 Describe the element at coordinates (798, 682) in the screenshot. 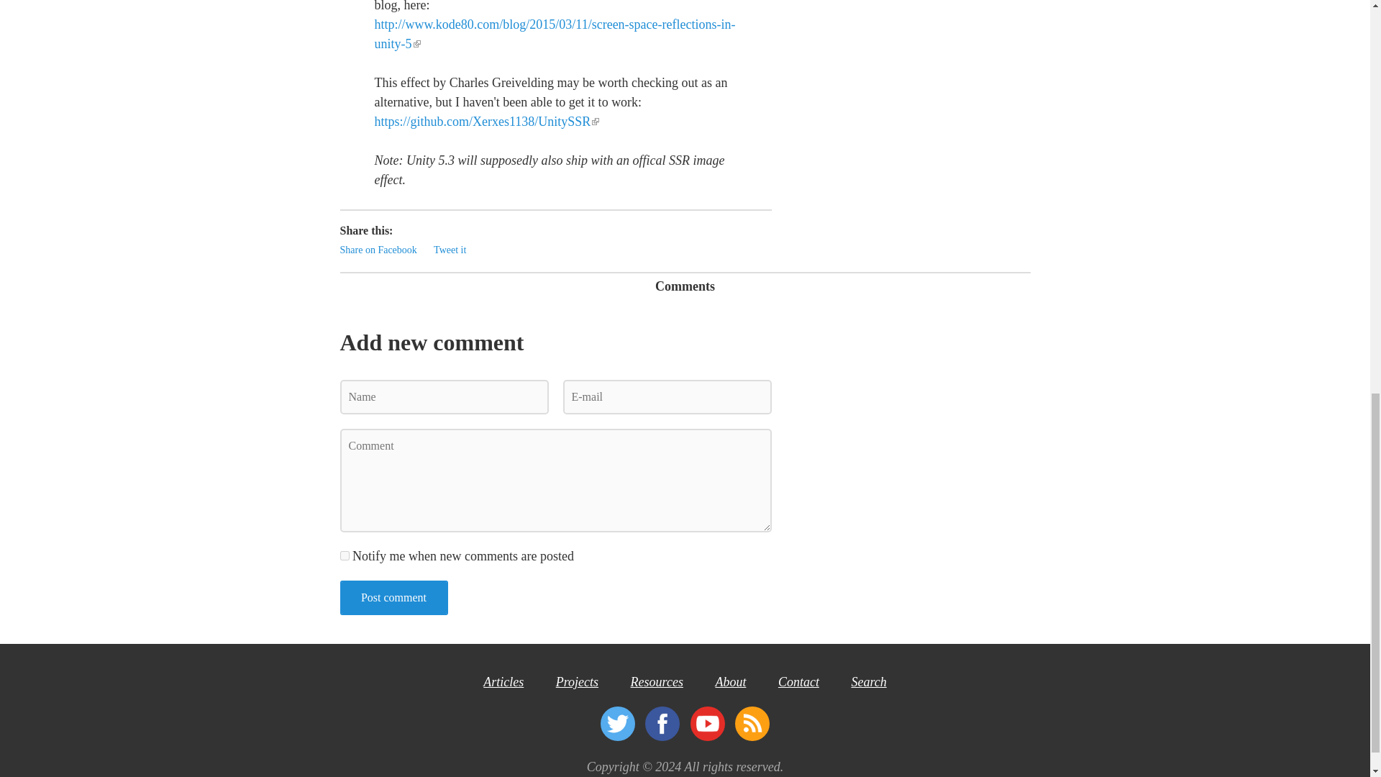

I see `Contact` at that location.